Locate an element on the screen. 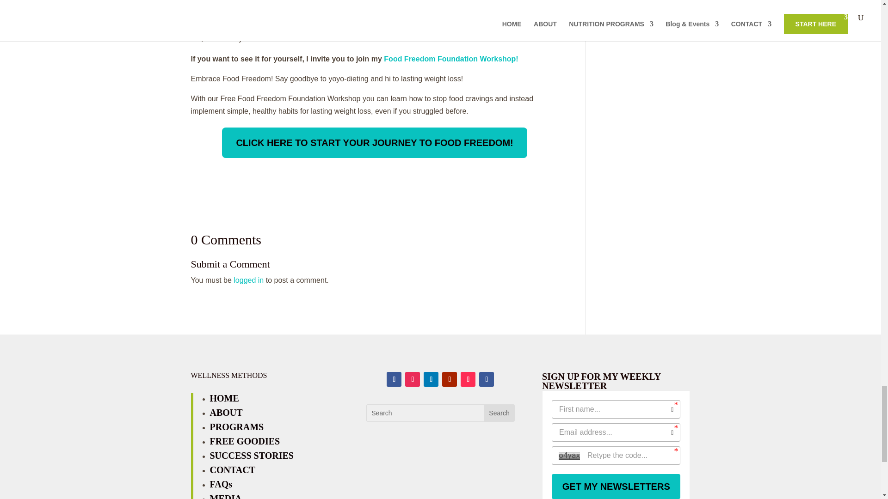 The width and height of the screenshot is (888, 499). Follow on TikTok is located at coordinates (468, 379).